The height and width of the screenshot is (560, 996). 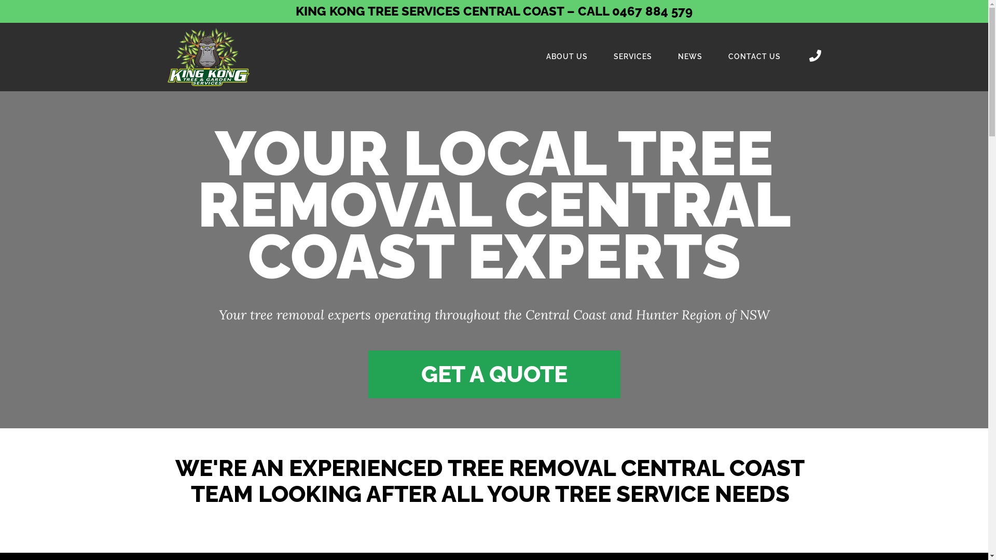 What do you see at coordinates (633, 57) in the screenshot?
I see `SERVICES` at bounding box center [633, 57].